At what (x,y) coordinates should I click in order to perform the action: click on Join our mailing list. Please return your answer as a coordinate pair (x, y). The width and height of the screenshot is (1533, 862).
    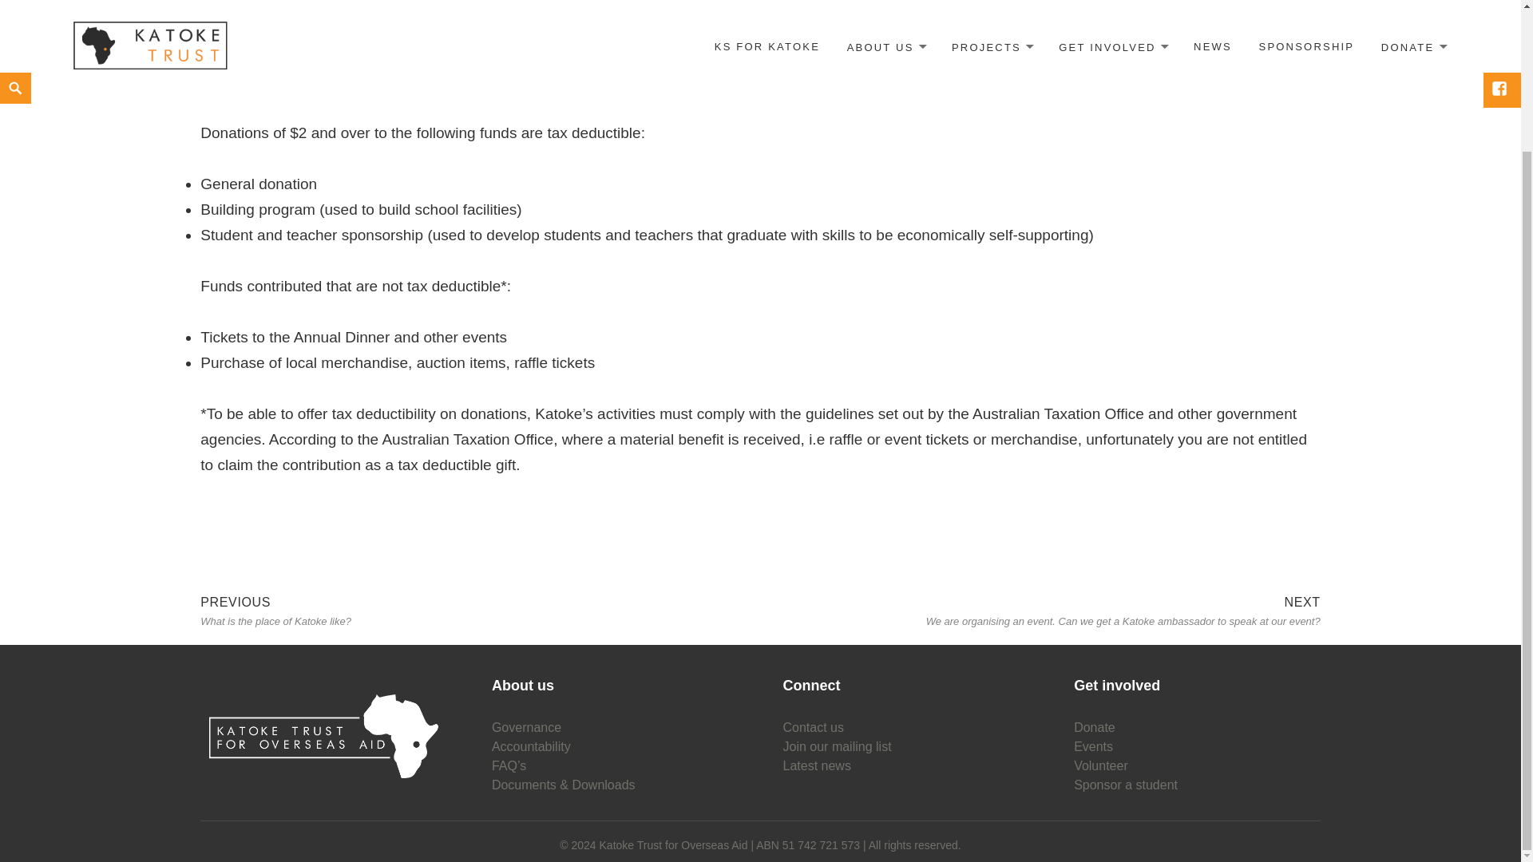
    Looking at the image, I should click on (838, 747).